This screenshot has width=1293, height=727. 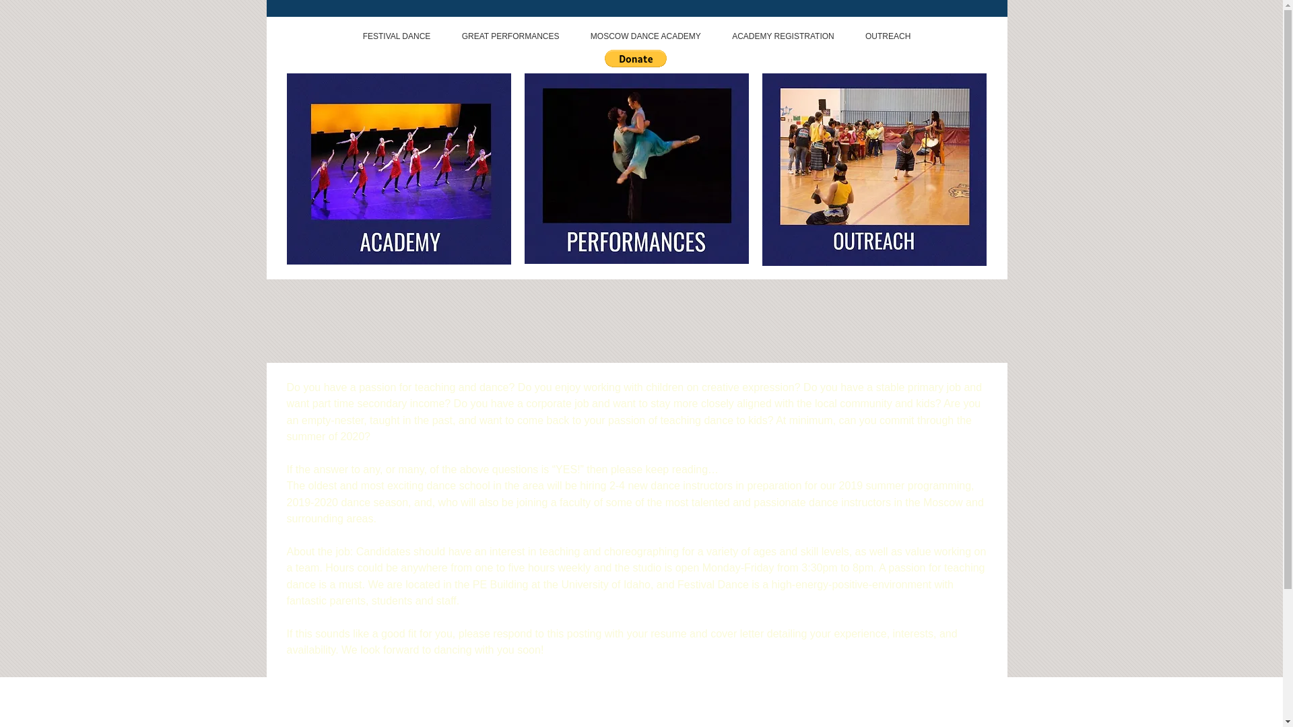 I want to click on FESTIVAL DANCE, so click(x=397, y=36).